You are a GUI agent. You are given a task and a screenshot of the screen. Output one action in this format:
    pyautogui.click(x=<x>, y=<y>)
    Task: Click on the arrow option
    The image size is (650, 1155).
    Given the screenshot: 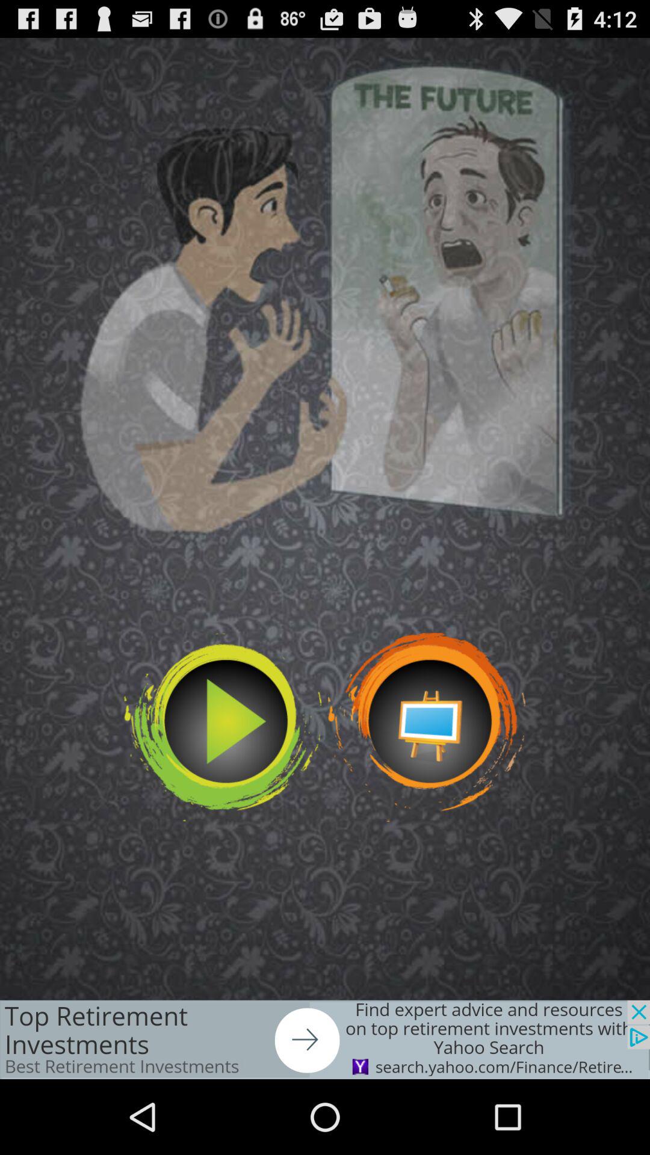 What is the action you would take?
    pyautogui.click(x=325, y=1039)
    